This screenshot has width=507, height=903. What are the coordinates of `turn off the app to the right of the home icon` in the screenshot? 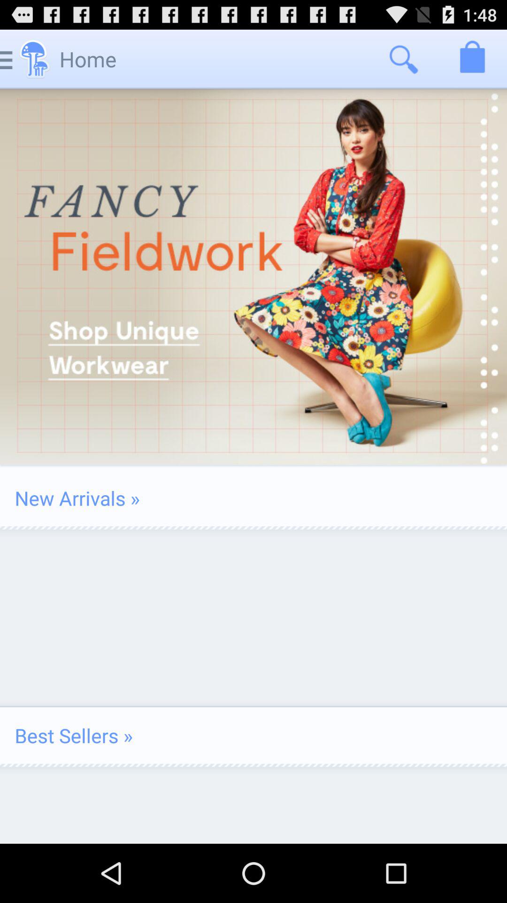 It's located at (403, 59).